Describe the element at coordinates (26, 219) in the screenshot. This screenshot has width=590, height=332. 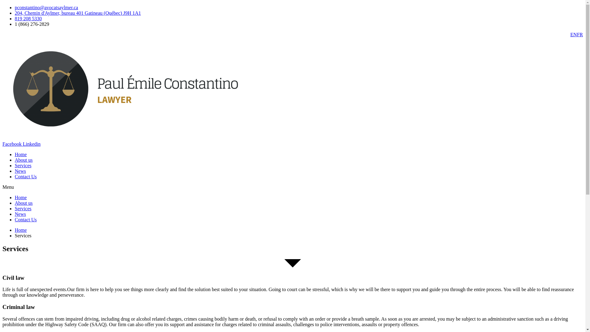
I see `Contact Us` at that location.